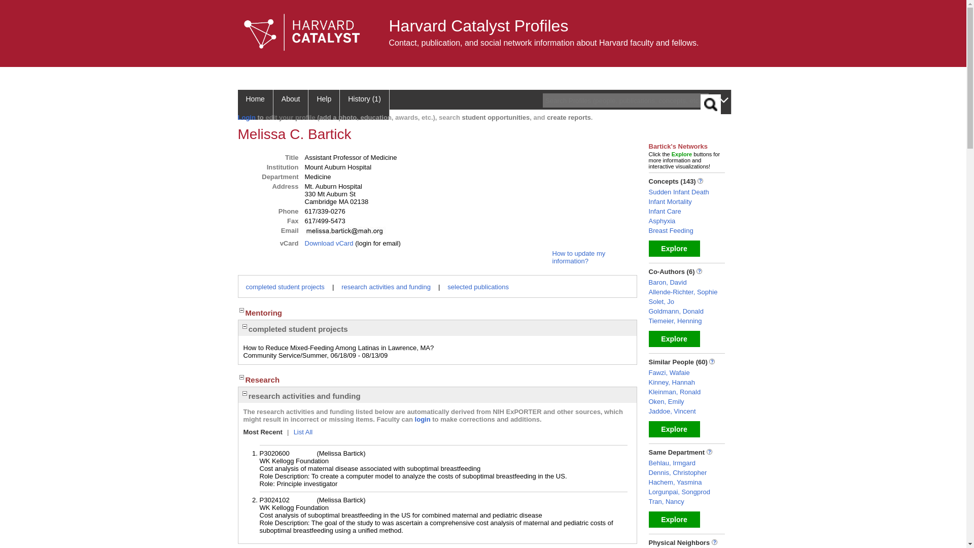 Image resolution: width=974 pixels, height=548 pixels. I want to click on login, so click(422, 419).